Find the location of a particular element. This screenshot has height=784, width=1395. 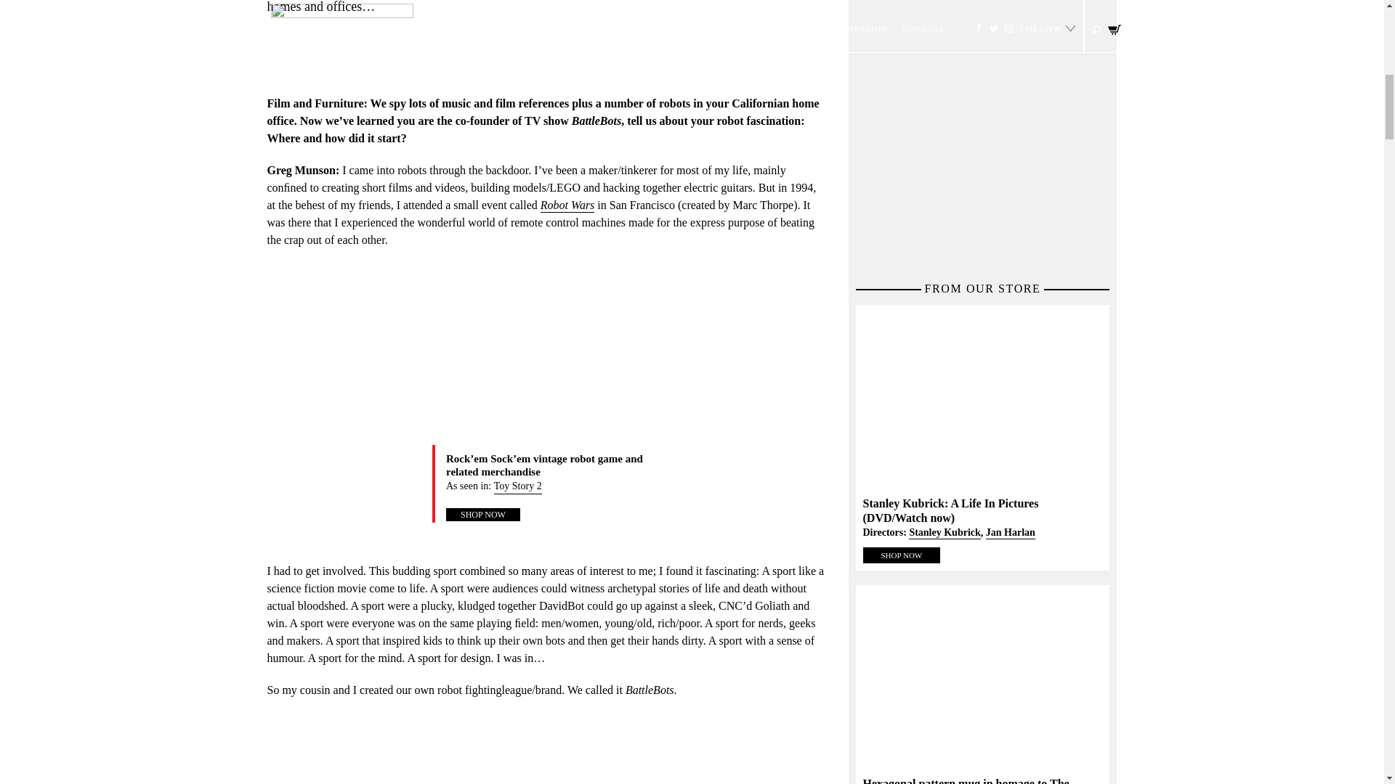

Robot Wars is located at coordinates (568, 205).